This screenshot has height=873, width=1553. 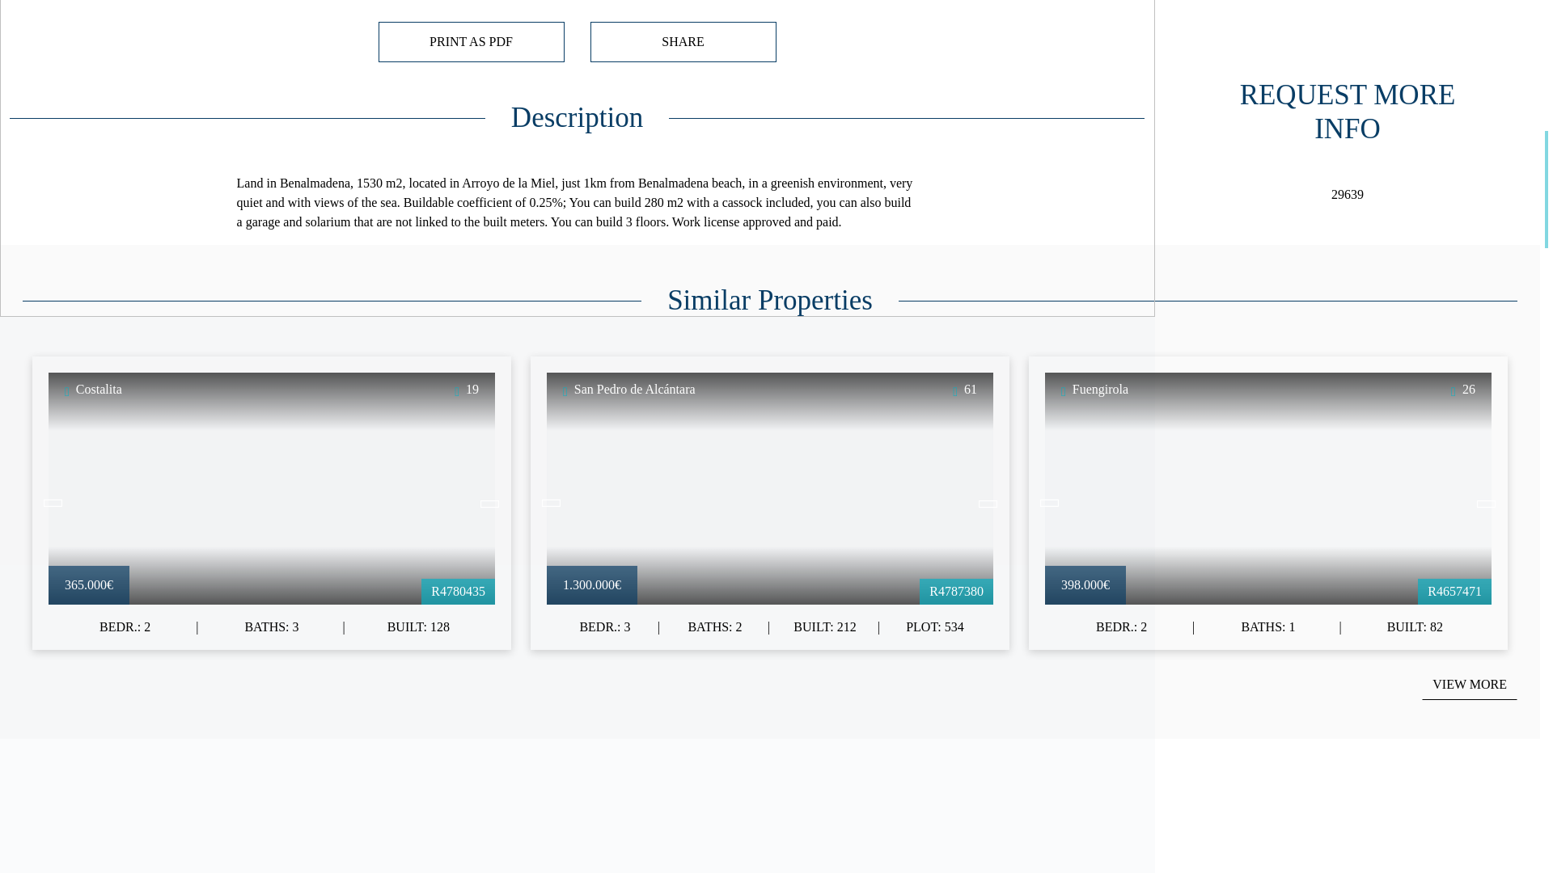 What do you see at coordinates (683, 42) in the screenshot?
I see `SHARE` at bounding box center [683, 42].